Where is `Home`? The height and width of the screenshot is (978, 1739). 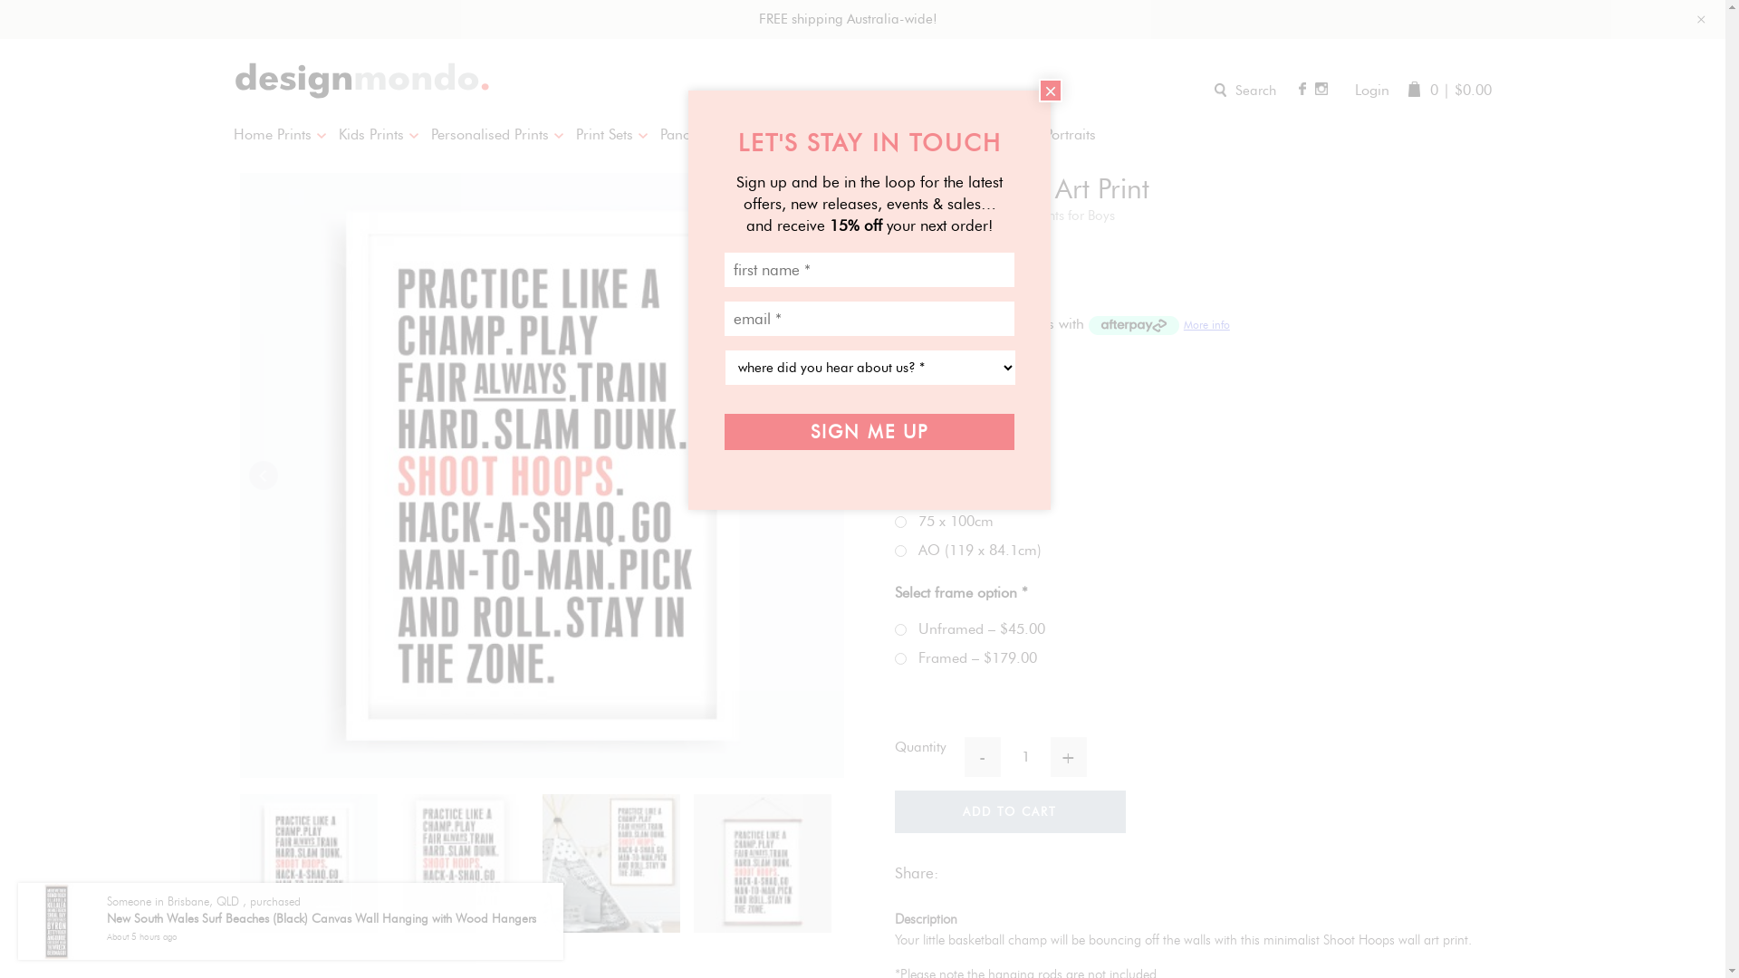
Home is located at coordinates (913, 216).